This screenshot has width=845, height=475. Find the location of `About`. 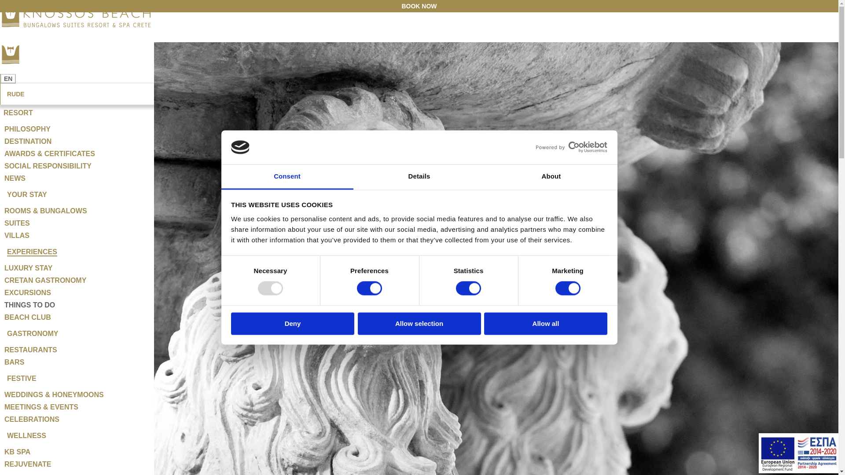

About is located at coordinates (551, 177).